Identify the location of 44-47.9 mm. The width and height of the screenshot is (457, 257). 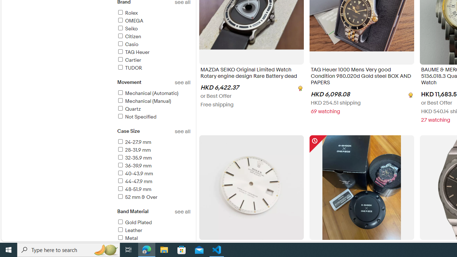
(134, 181).